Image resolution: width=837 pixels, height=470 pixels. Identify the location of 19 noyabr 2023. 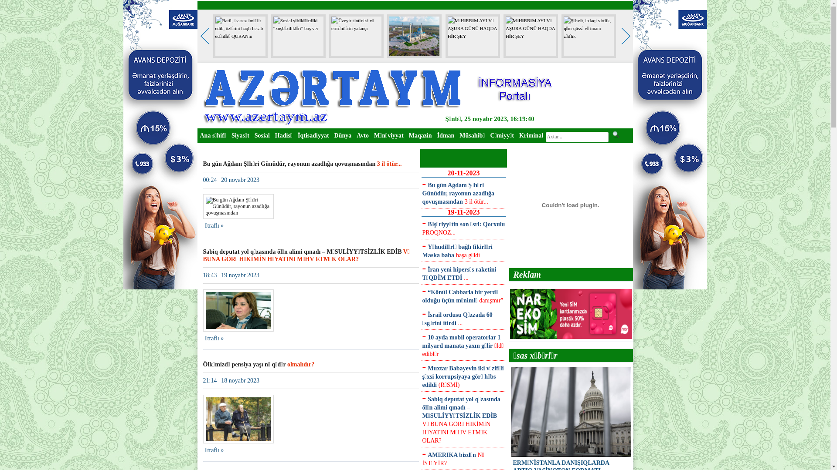
(240, 275).